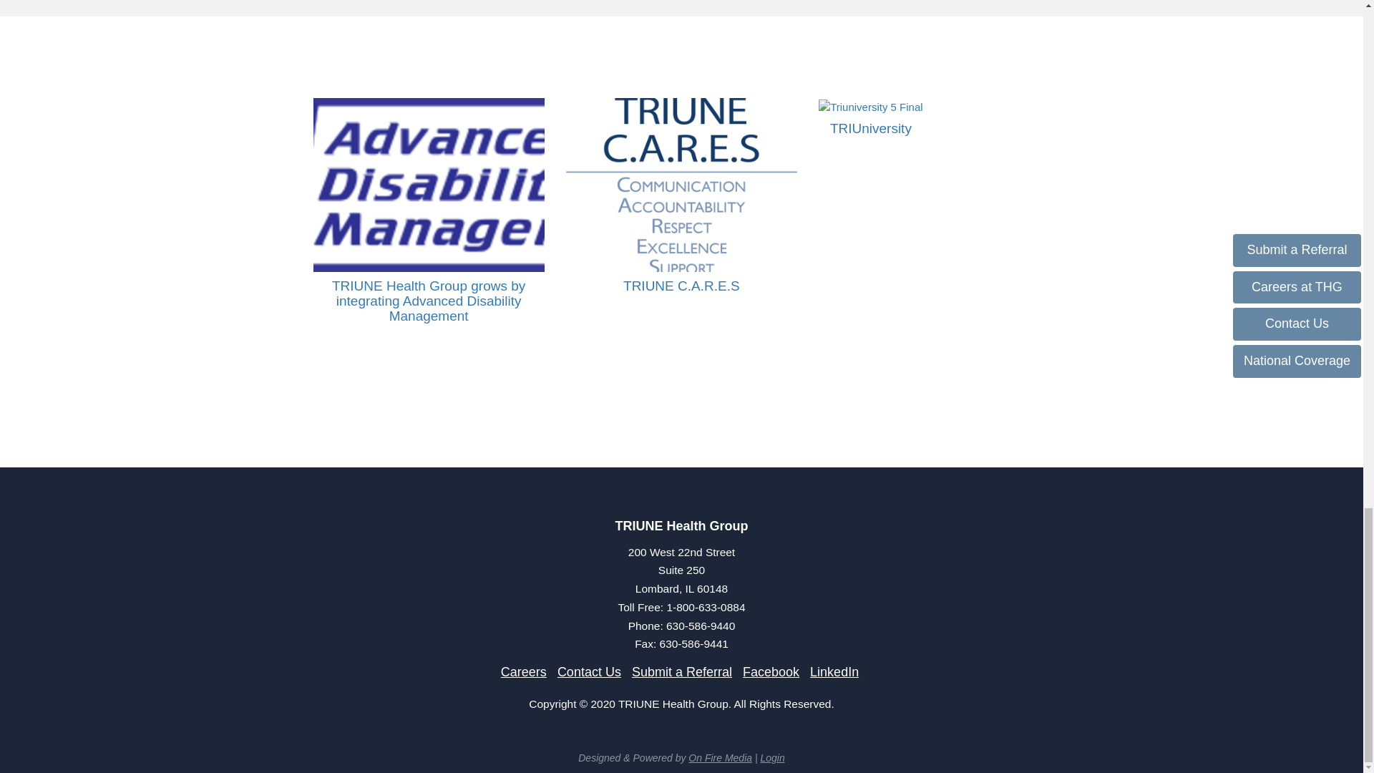 This screenshot has width=1374, height=773. What do you see at coordinates (771, 671) in the screenshot?
I see `TRIUNE Health Group on Facebook` at bounding box center [771, 671].